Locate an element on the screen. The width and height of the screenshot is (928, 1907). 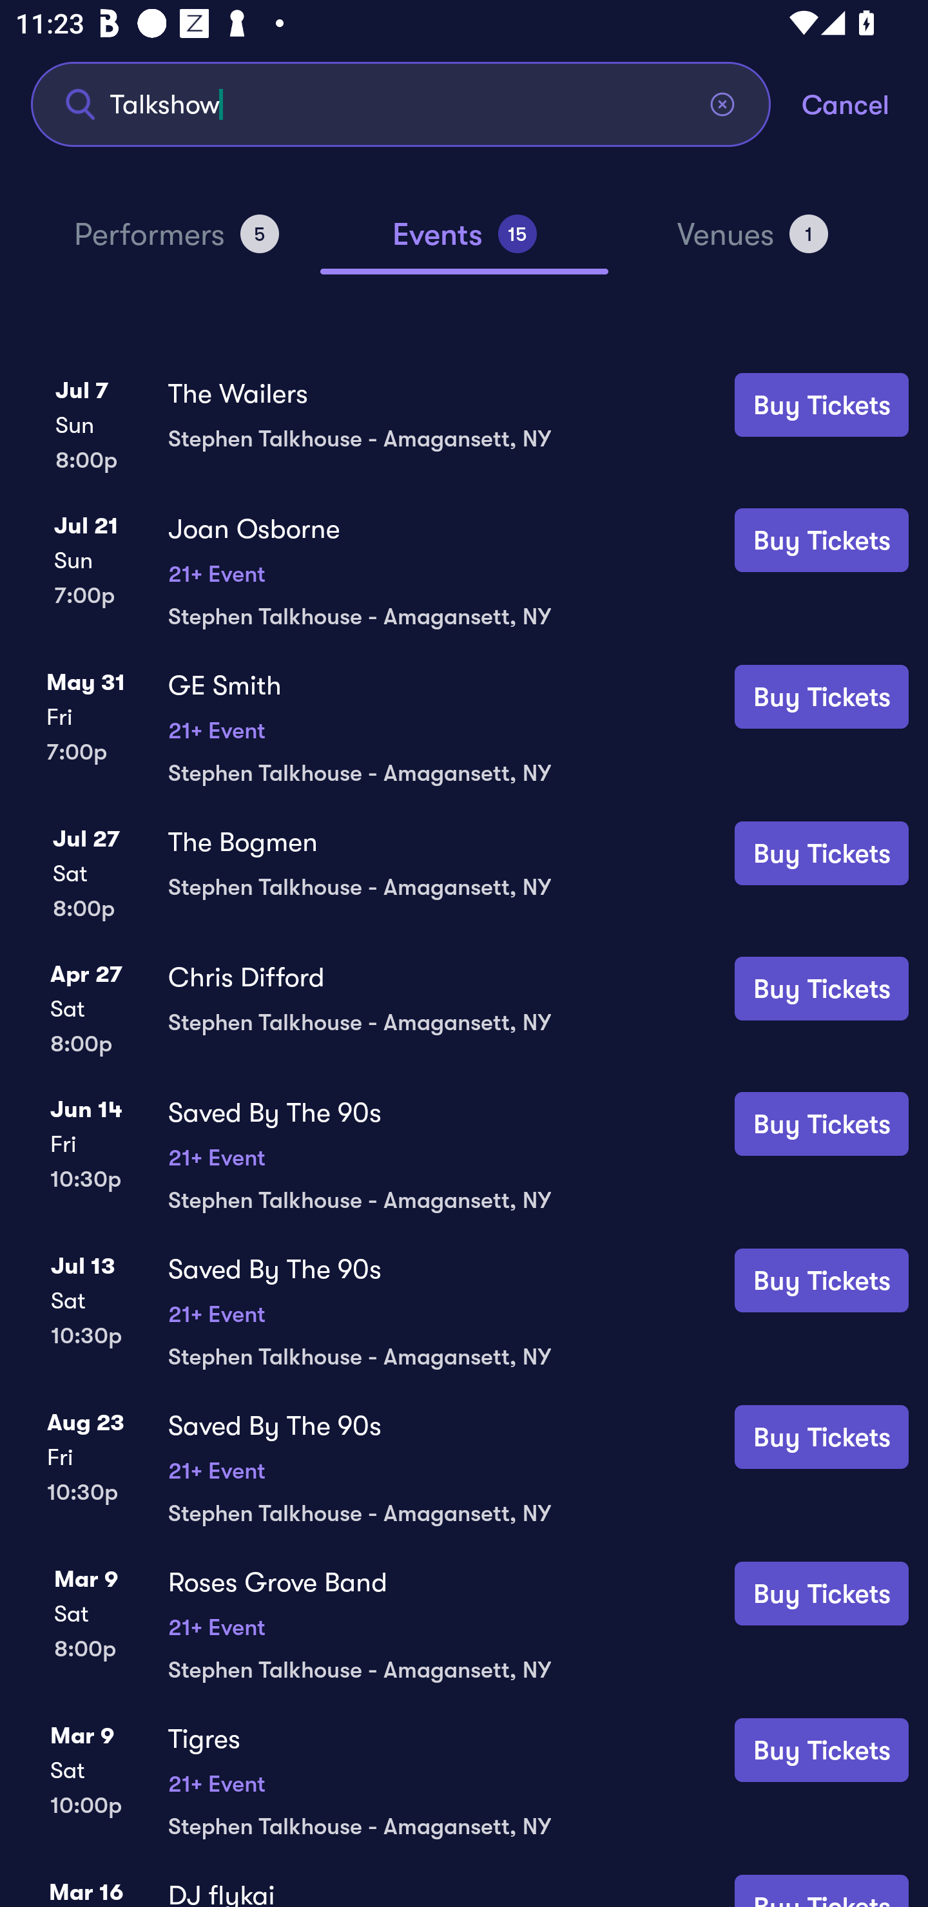
Cancel is located at coordinates (865, 103).